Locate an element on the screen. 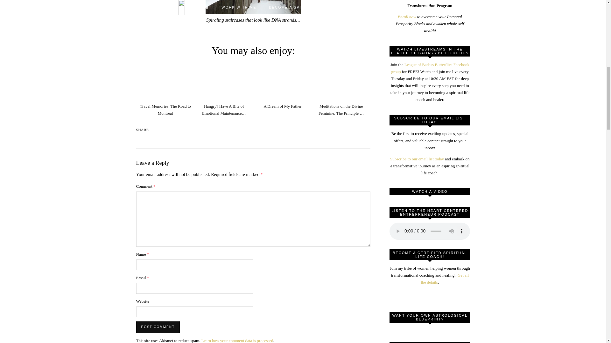 This screenshot has height=343, width=611. Travel Memories: The Road to Montreal is located at coordinates (165, 110).